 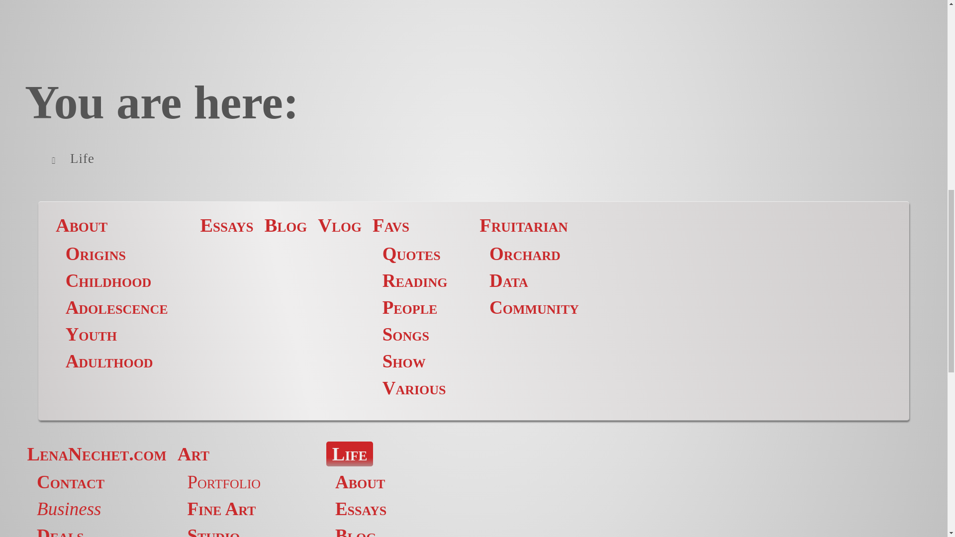 What do you see at coordinates (361, 509) in the screenshot?
I see `Essays` at bounding box center [361, 509].